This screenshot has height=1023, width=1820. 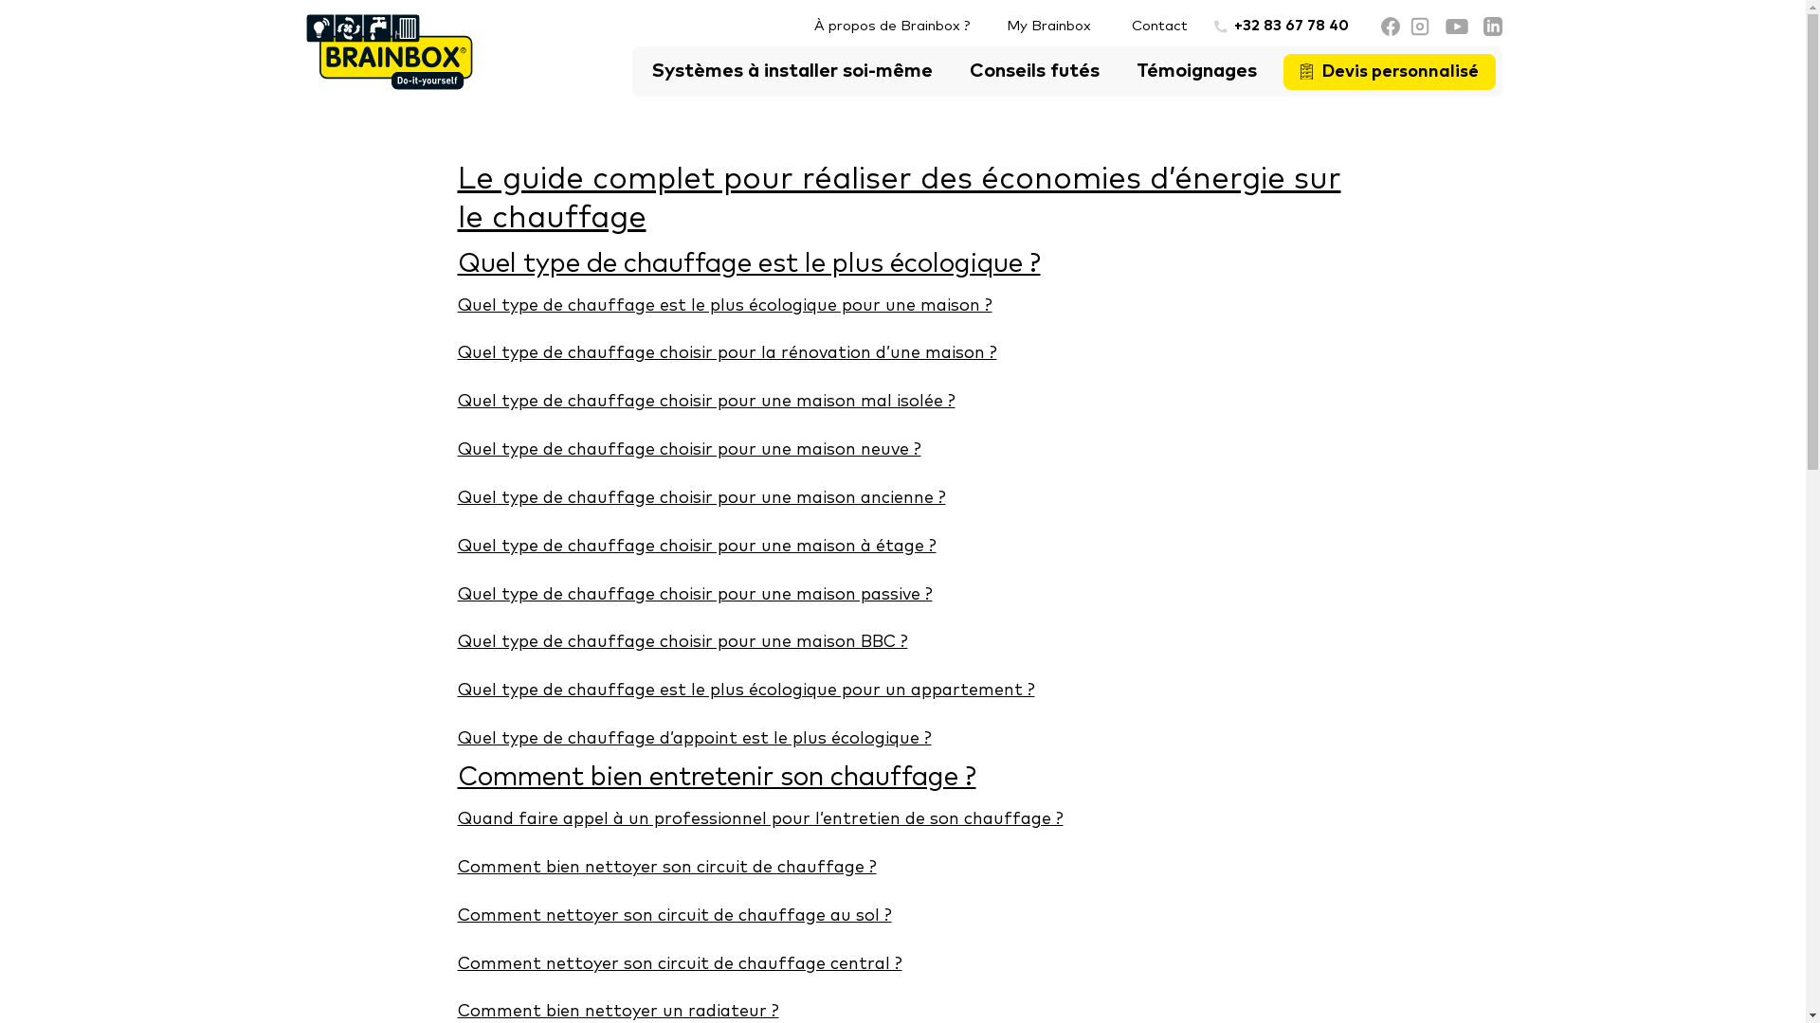 What do you see at coordinates (694, 595) in the screenshot?
I see `Quel type de chauffage choisir pour une maison passive ?` at bounding box center [694, 595].